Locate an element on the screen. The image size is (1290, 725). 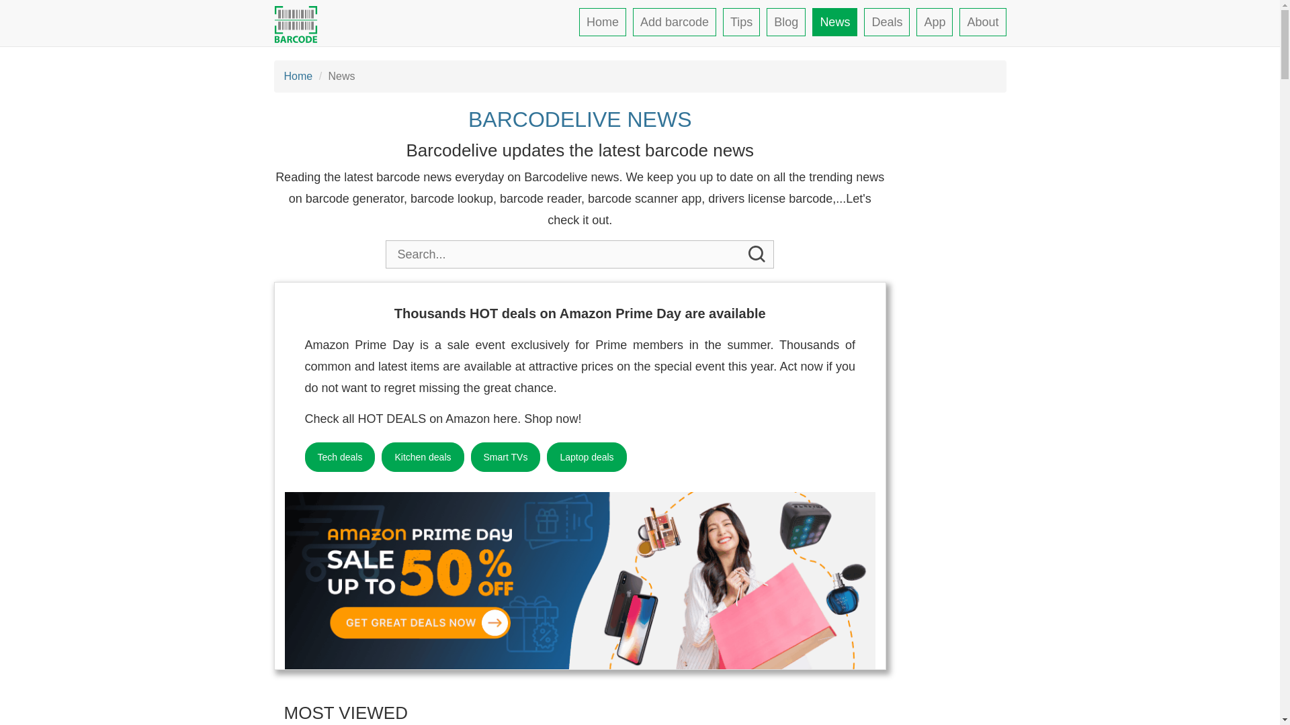
About is located at coordinates (982, 21).